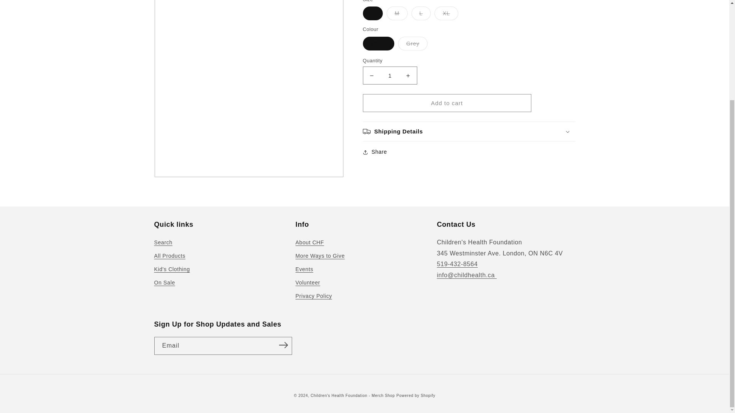 This screenshot has width=735, height=413. What do you see at coordinates (371, 75) in the screenshot?
I see `Decrease quantity for YOUTH BCMH Repeater Crewneck` at bounding box center [371, 75].